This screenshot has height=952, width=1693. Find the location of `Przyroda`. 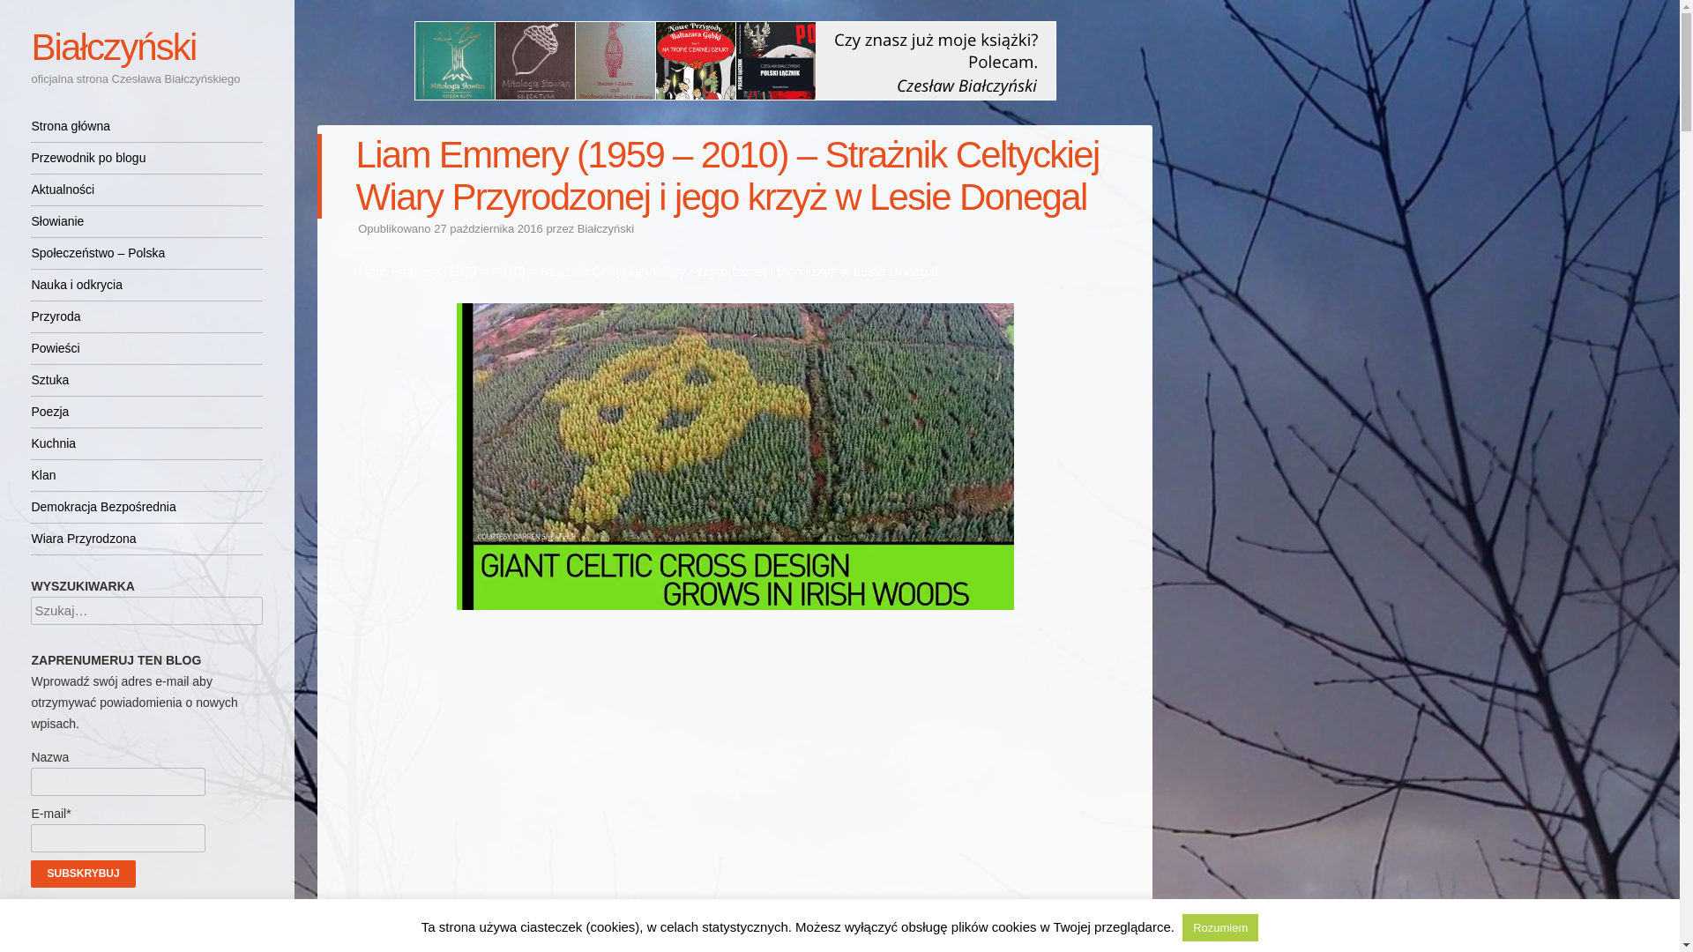

Przyroda is located at coordinates (146, 316).